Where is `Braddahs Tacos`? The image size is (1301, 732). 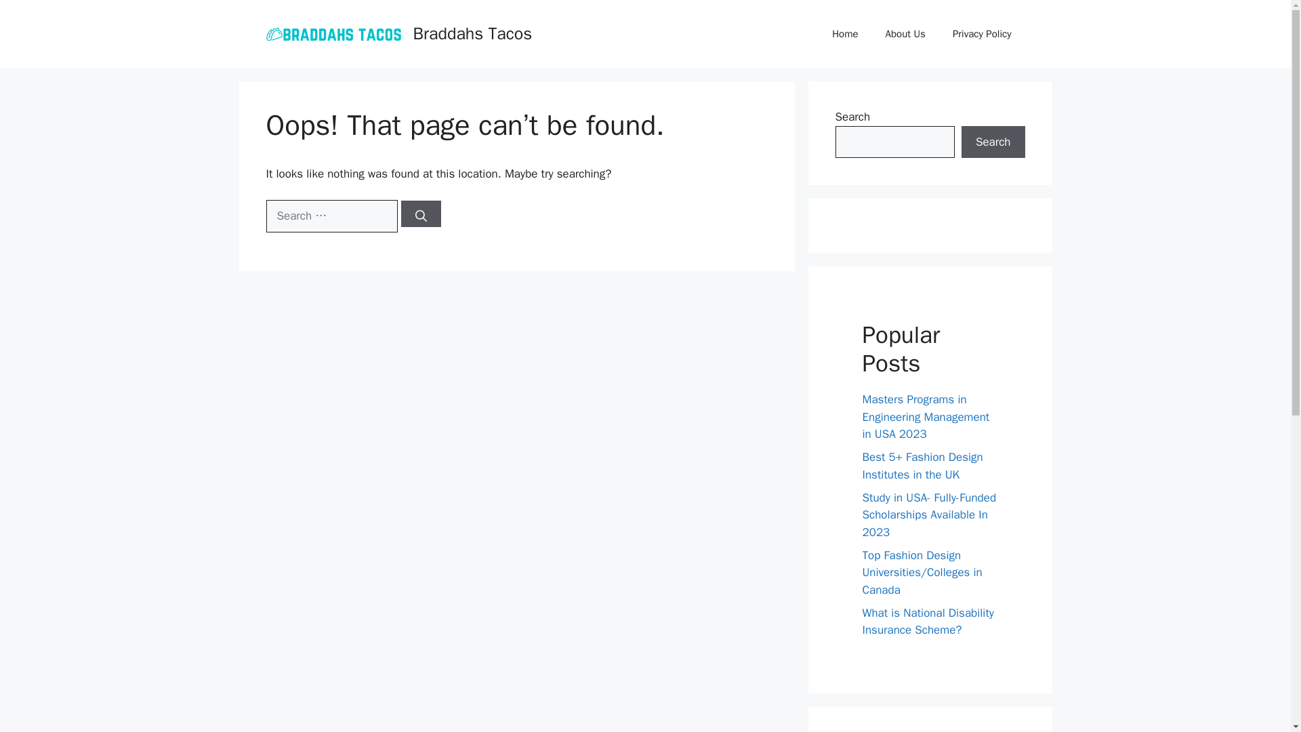 Braddahs Tacos is located at coordinates (473, 33).